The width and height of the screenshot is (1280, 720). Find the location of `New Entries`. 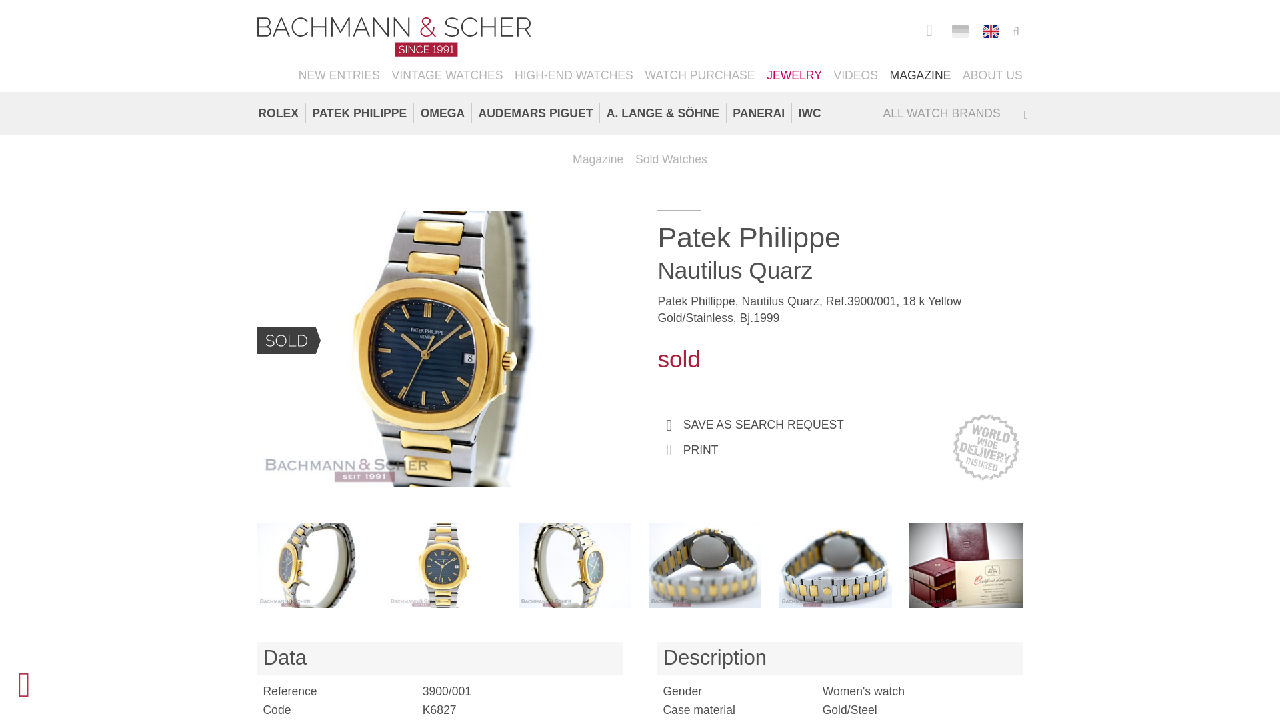

New Entries is located at coordinates (339, 76).